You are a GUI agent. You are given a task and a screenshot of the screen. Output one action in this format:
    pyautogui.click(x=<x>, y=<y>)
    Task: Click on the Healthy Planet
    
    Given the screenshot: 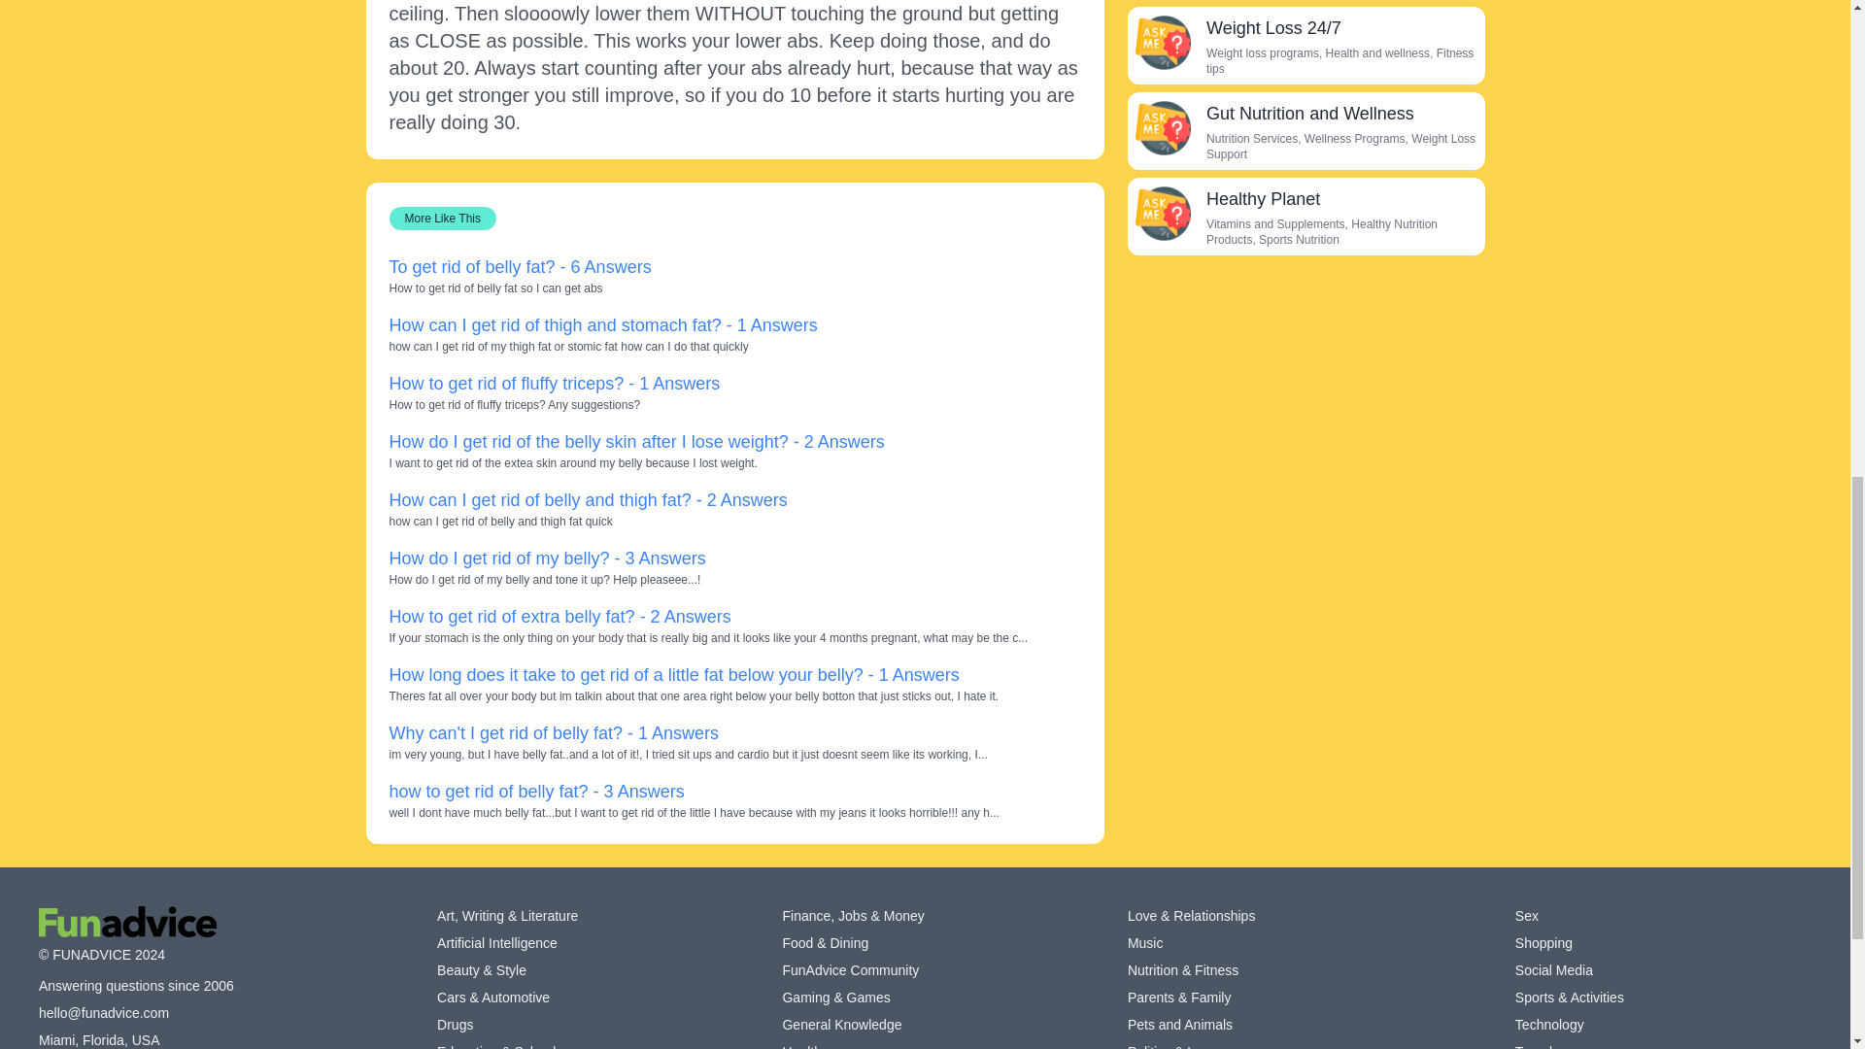 What is the action you would take?
    pyautogui.click(x=1162, y=214)
    